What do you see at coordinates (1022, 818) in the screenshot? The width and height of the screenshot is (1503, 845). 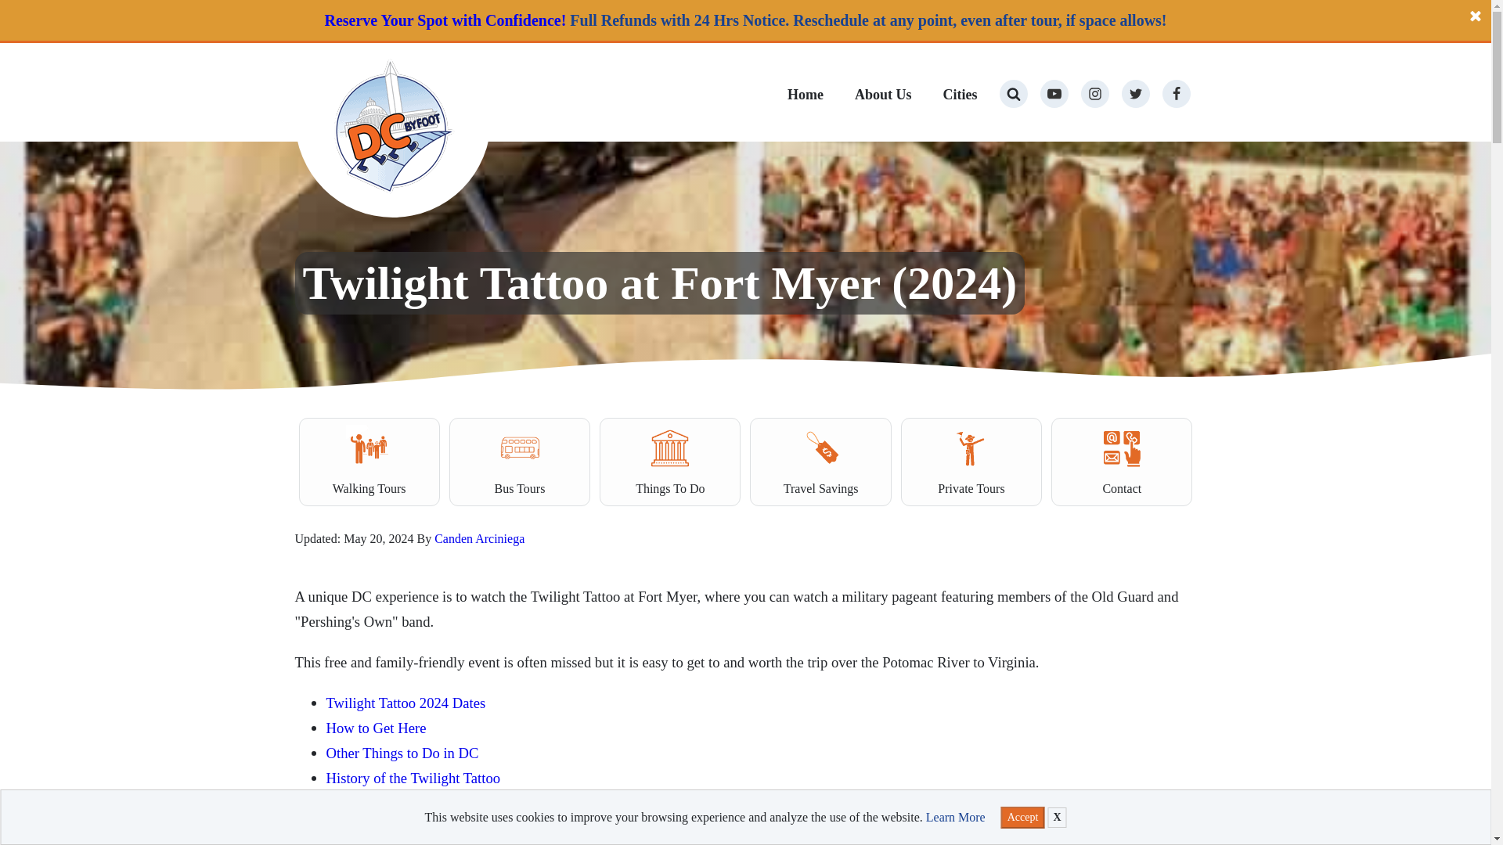 I see `Accept` at bounding box center [1022, 818].